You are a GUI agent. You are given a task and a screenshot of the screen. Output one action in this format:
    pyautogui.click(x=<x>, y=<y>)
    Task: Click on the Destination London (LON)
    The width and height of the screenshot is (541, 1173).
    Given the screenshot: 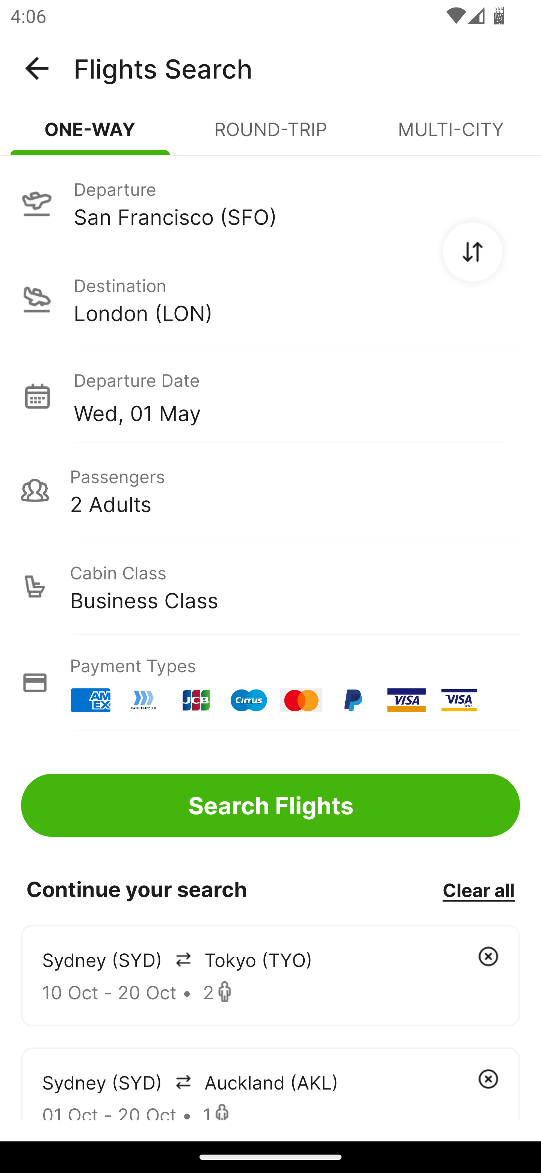 What is the action you would take?
    pyautogui.click(x=270, y=299)
    